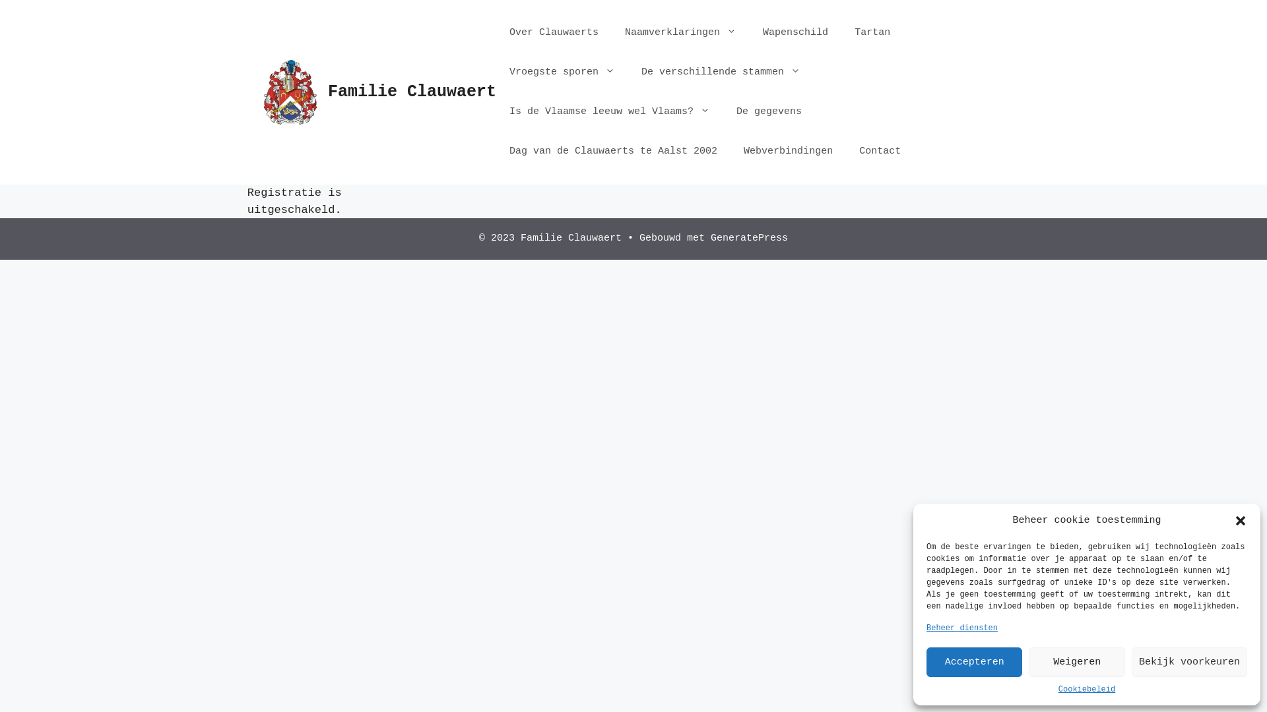 The image size is (1267, 712). What do you see at coordinates (788, 152) in the screenshot?
I see `Webverbindingen` at bounding box center [788, 152].